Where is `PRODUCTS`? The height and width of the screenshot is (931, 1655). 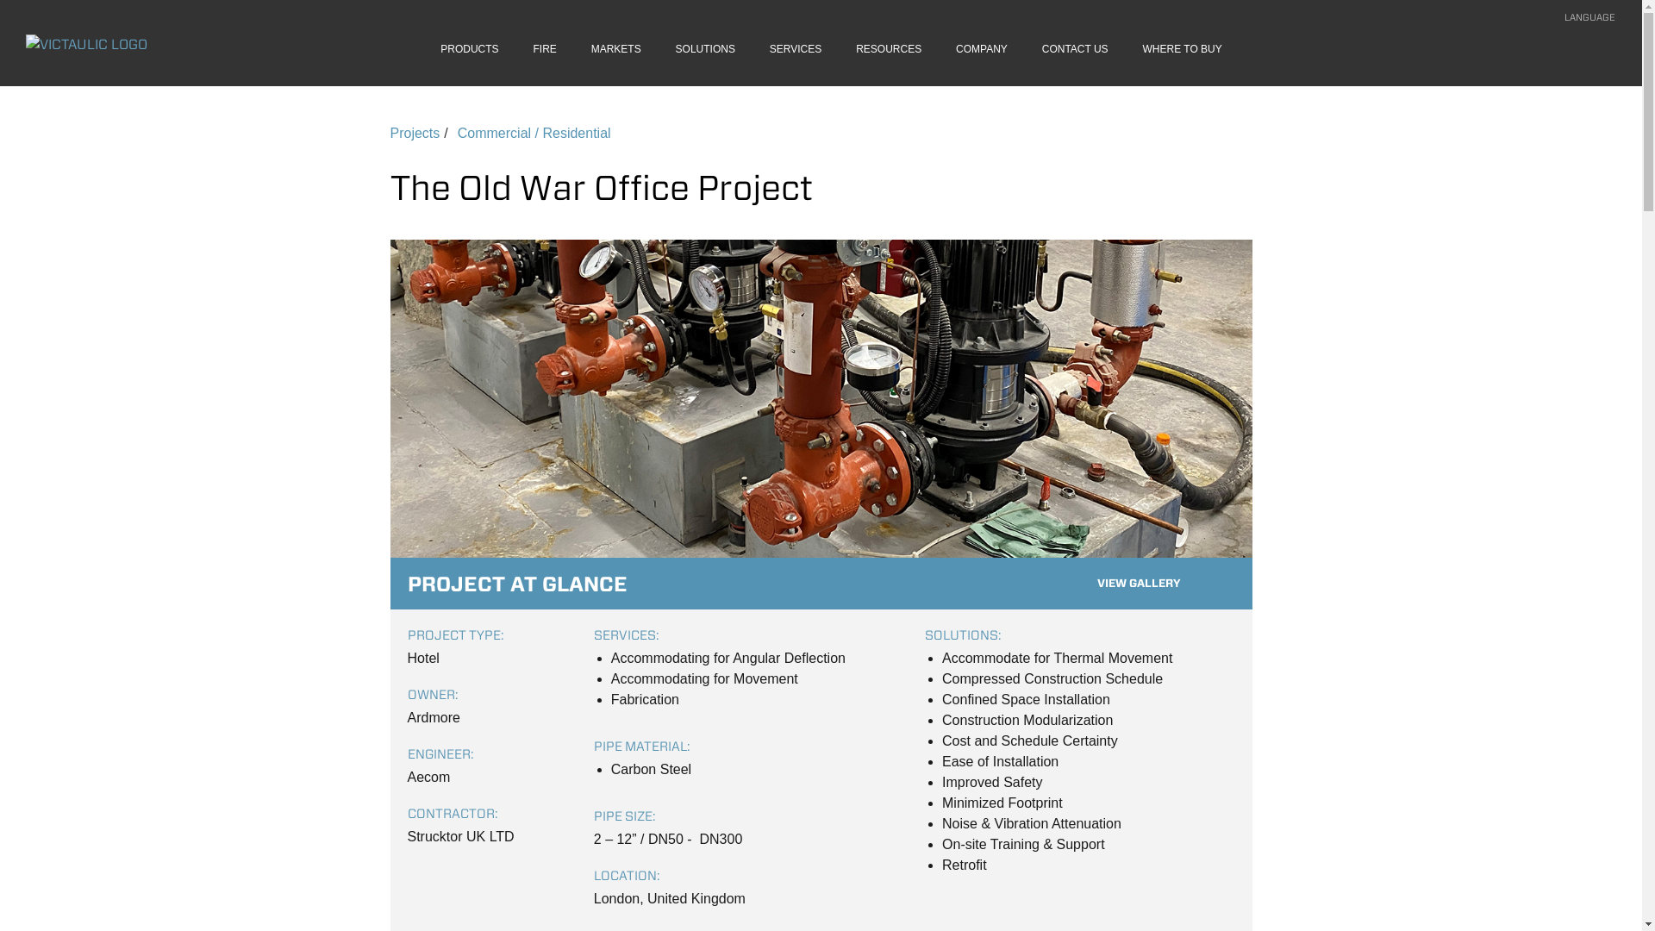
PRODUCTS is located at coordinates (479, 60).